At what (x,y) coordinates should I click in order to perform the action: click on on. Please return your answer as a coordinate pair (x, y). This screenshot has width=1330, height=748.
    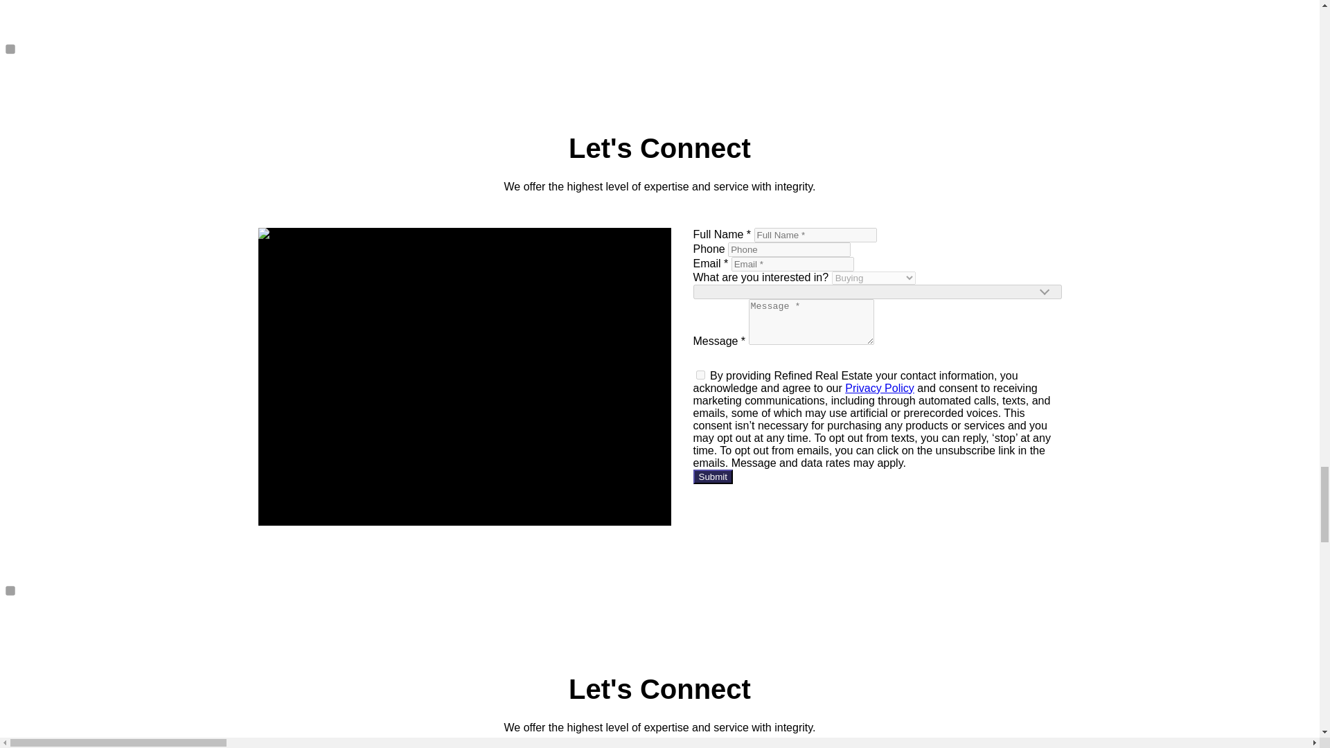
    Looking at the image, I should click on (700, 374).